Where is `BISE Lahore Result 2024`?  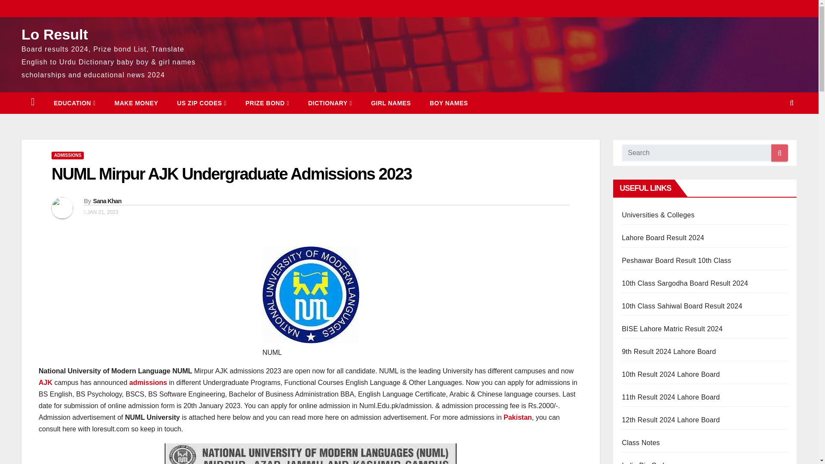
BISE Lahore Result 2024 is located at coordinates (672, 329).